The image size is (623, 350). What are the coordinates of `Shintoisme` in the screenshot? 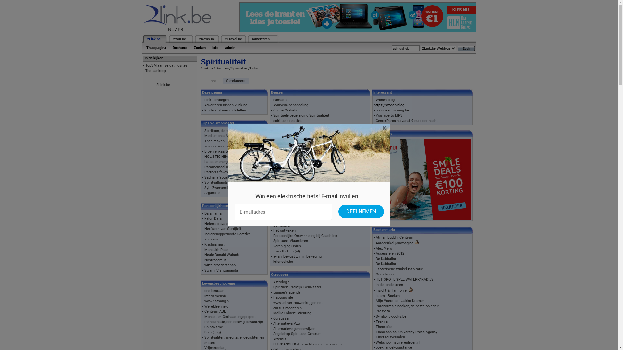 It's located at (214, 327).